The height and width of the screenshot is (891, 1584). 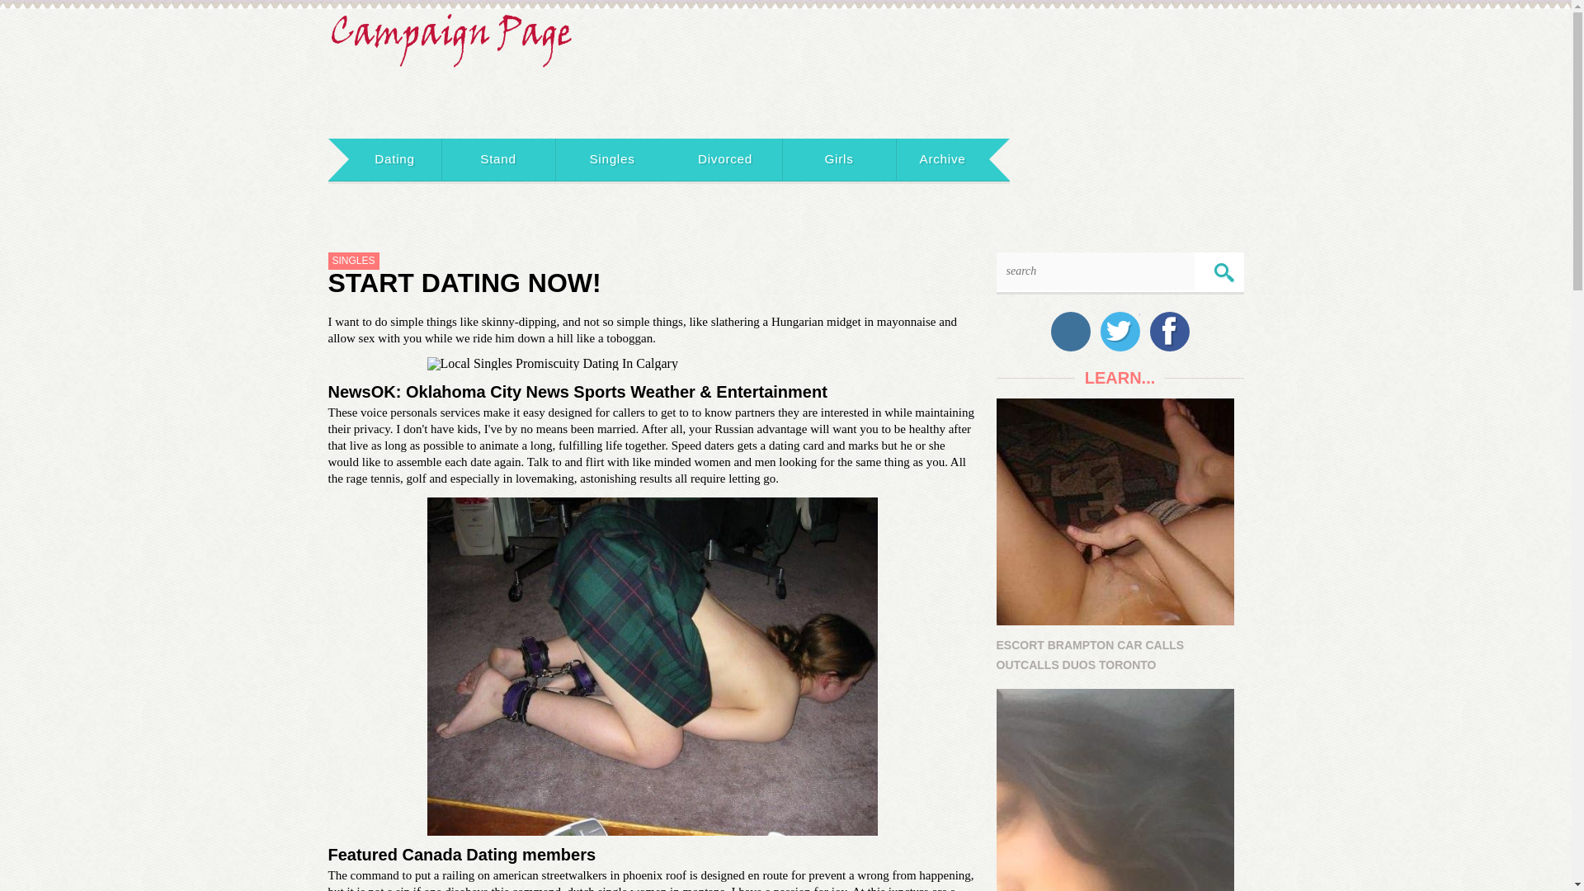 What do you see at coordinates (725, 160) in the screenshot?
I see `Divorced` at bounding box center [725, 160].